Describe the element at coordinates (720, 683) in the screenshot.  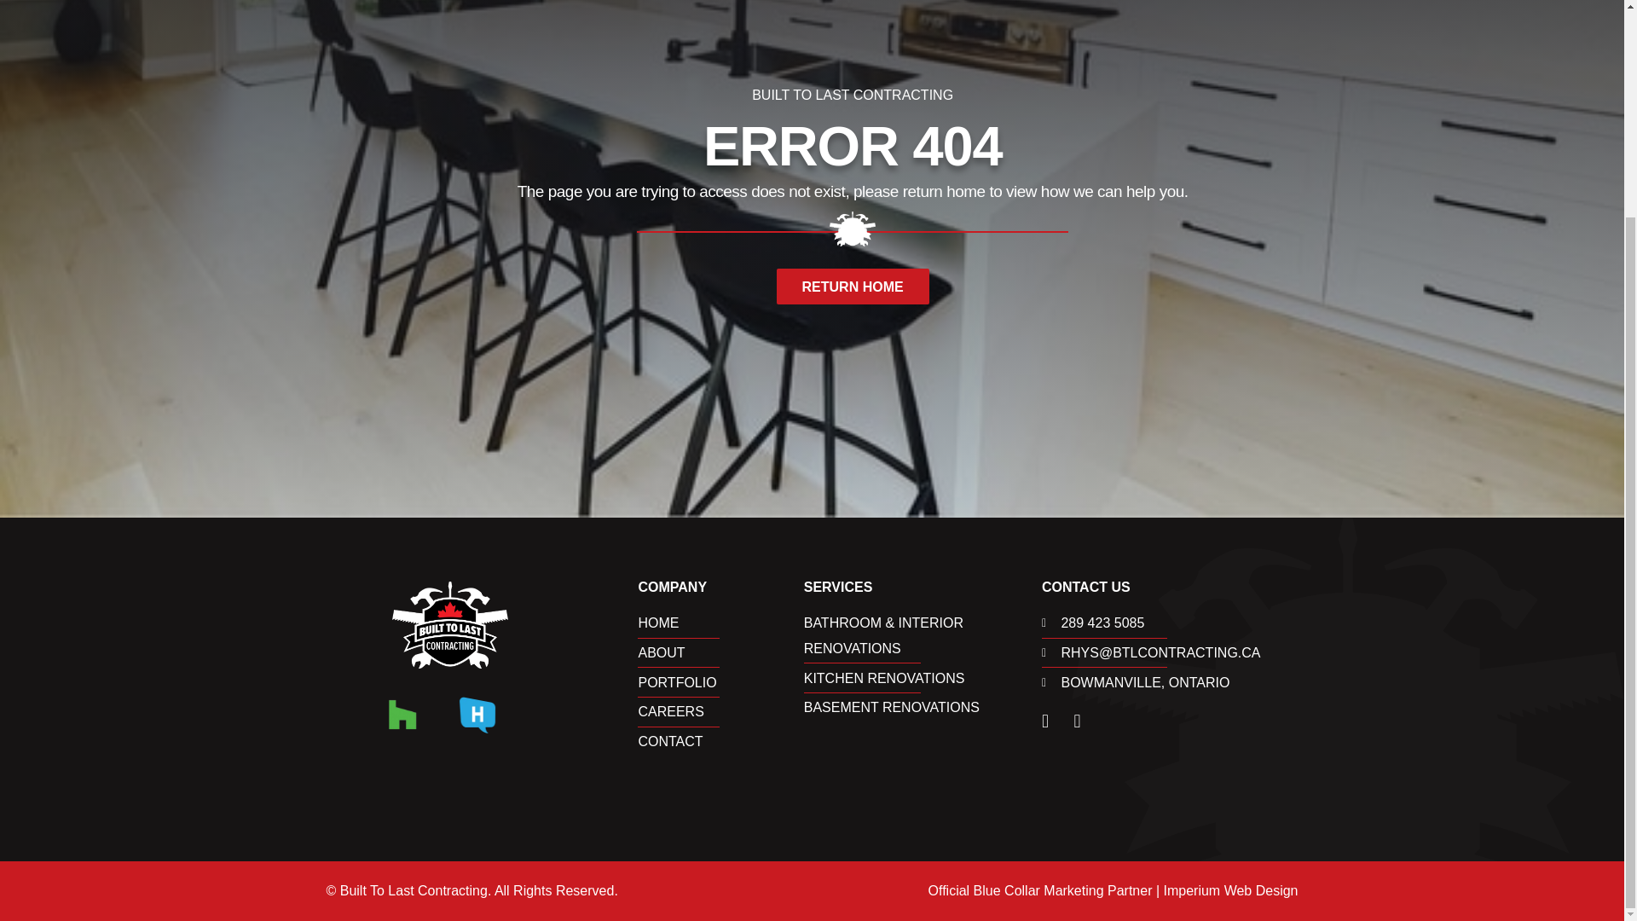
I see `PORTFOLIO` at that location.